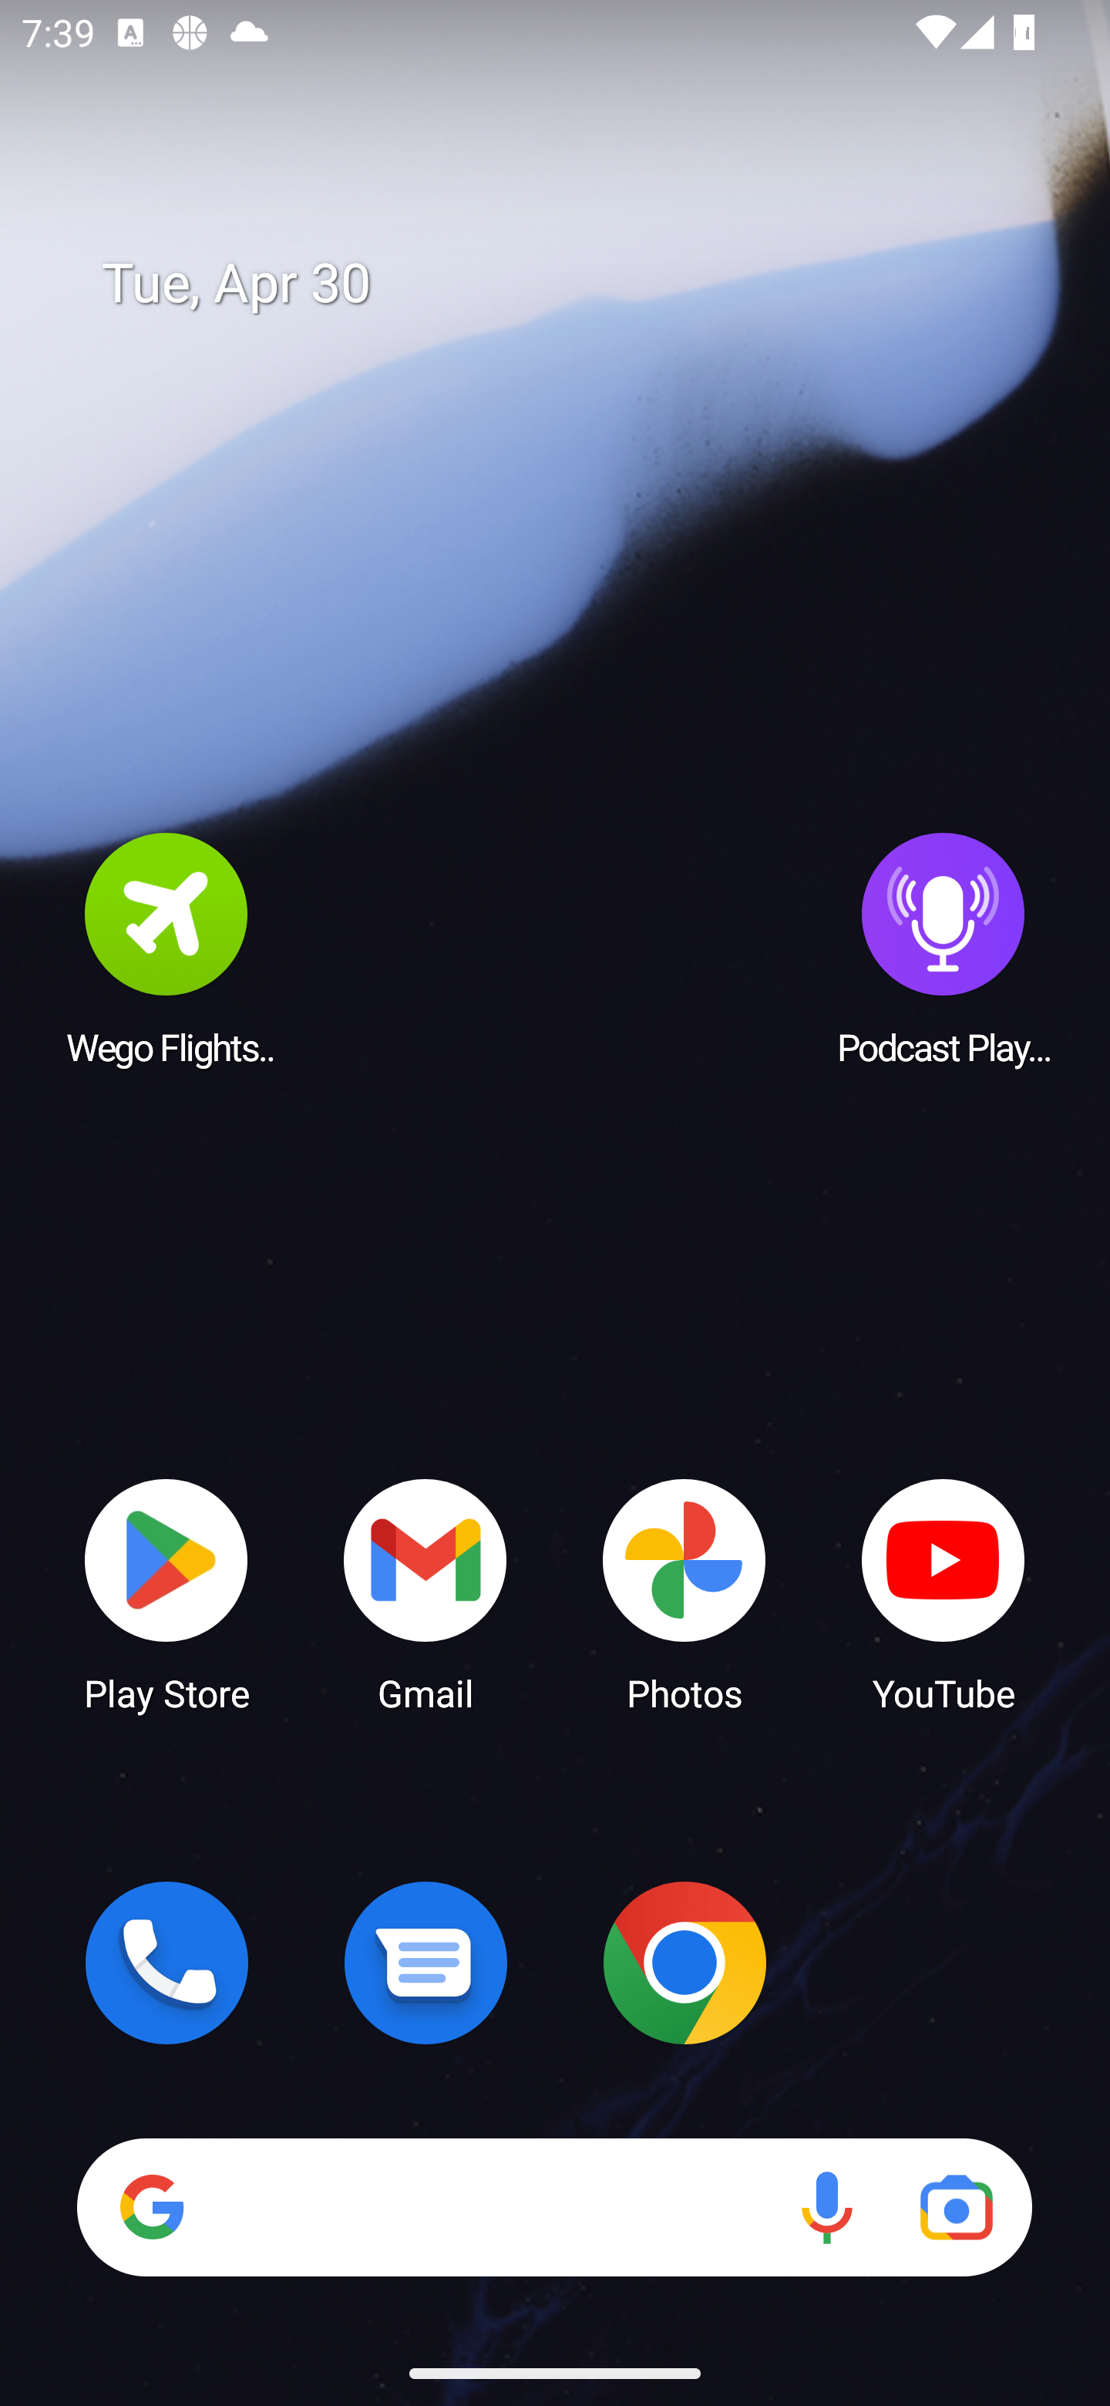 Image resolution: width=1110 pixels, height=2406 pixels. I want to click on Play Store, so click(166, 1593).